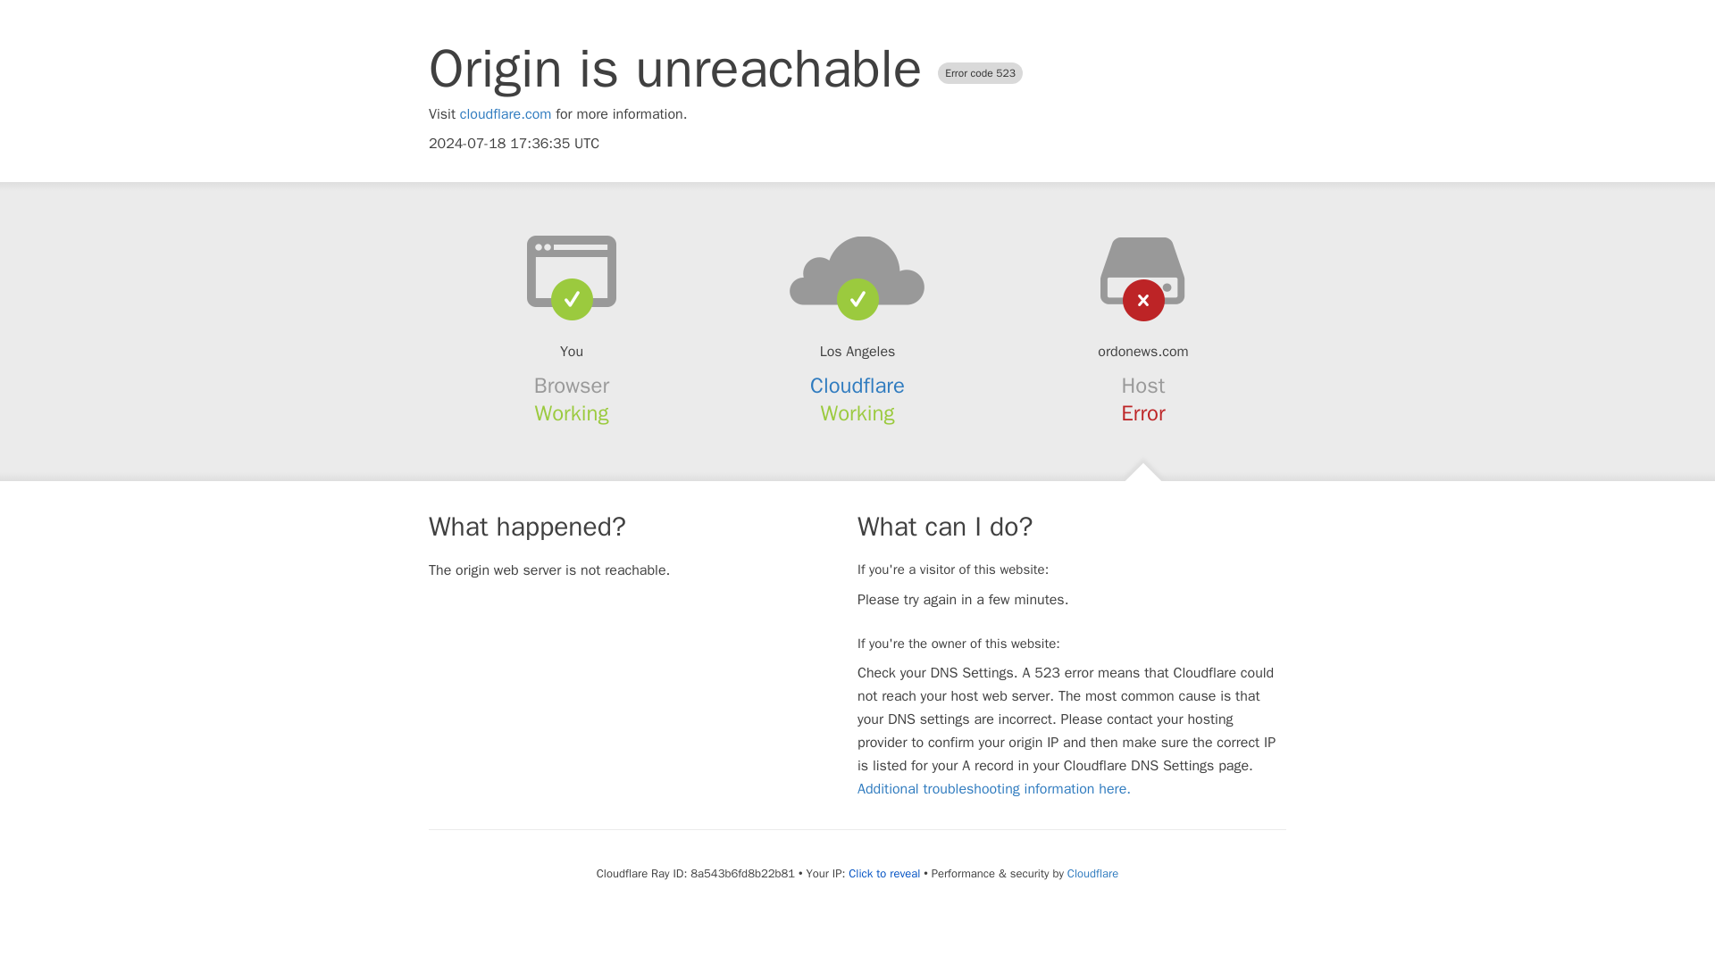 This screenshot has height=964, width=1715. Describe the element at coordinates (993, 789) in the screenshot. I see `Additional troubleshooting information here.` at that location.